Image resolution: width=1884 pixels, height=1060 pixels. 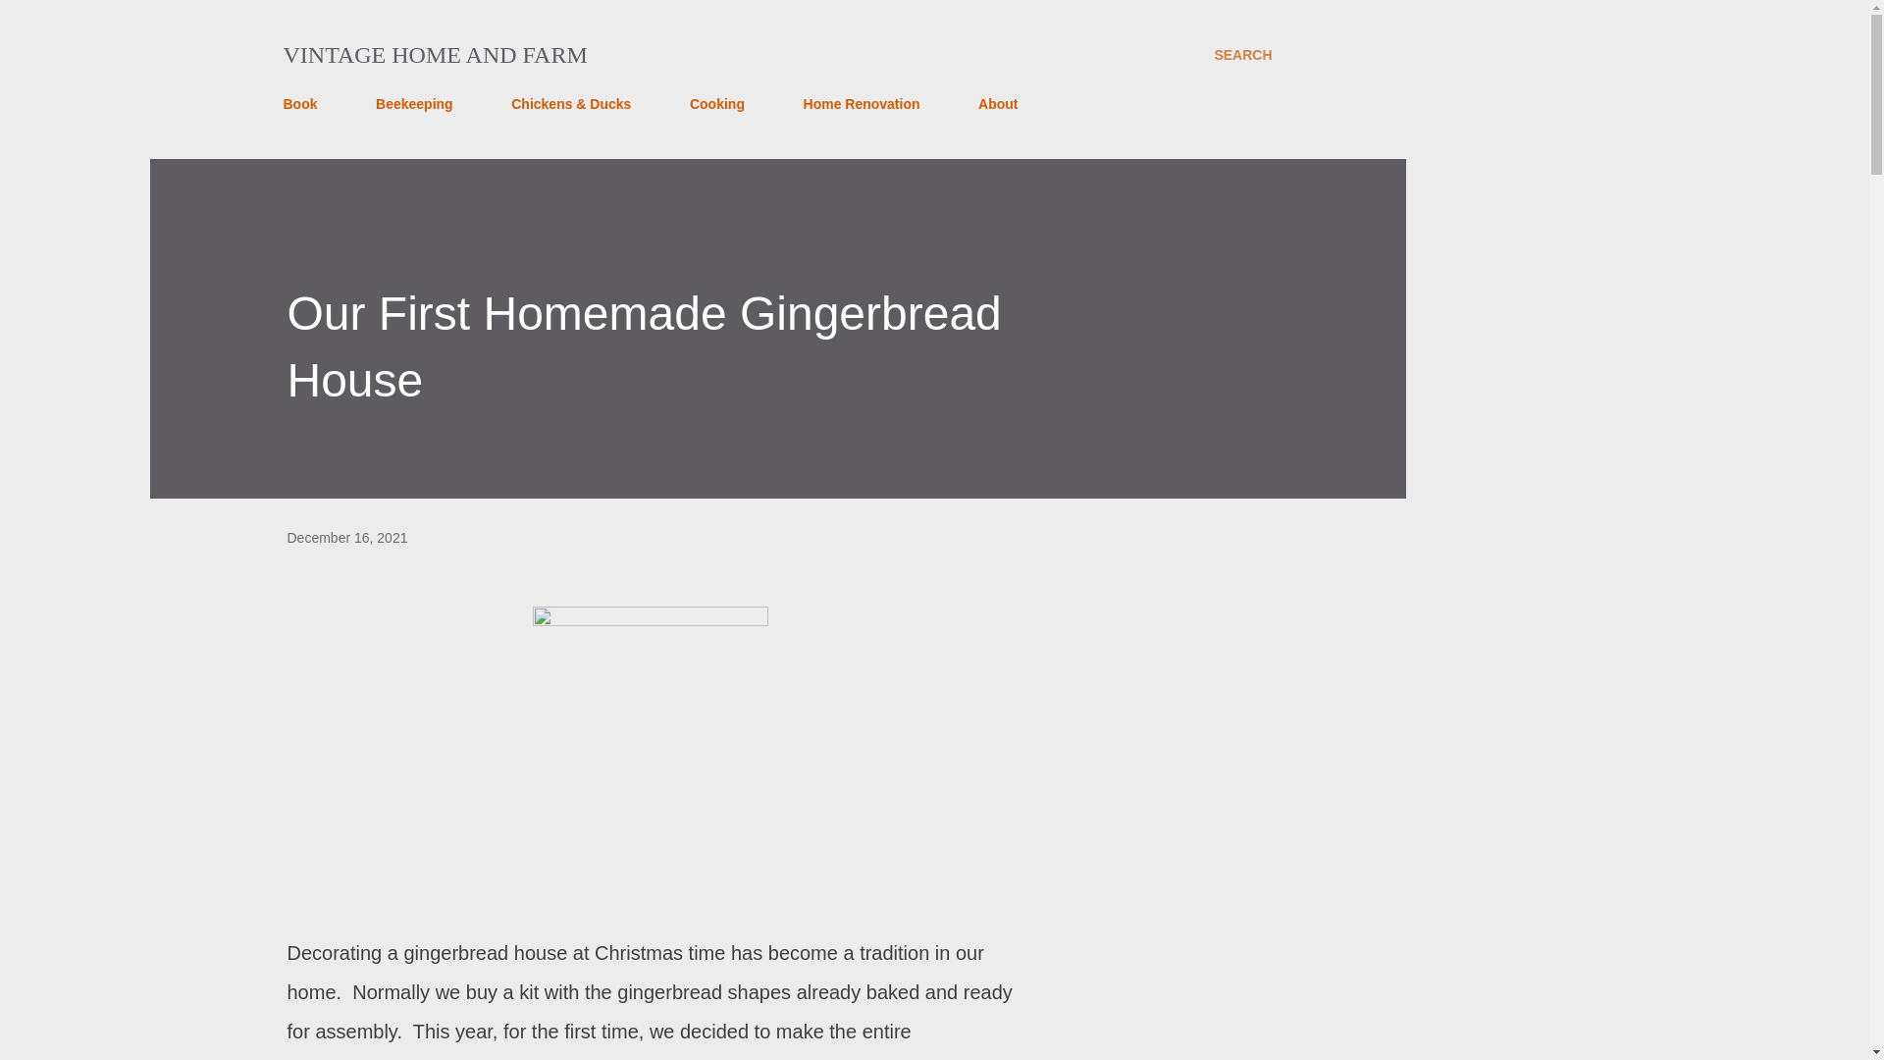 I want to click on Beekeeping, so click(x=414, y=104).